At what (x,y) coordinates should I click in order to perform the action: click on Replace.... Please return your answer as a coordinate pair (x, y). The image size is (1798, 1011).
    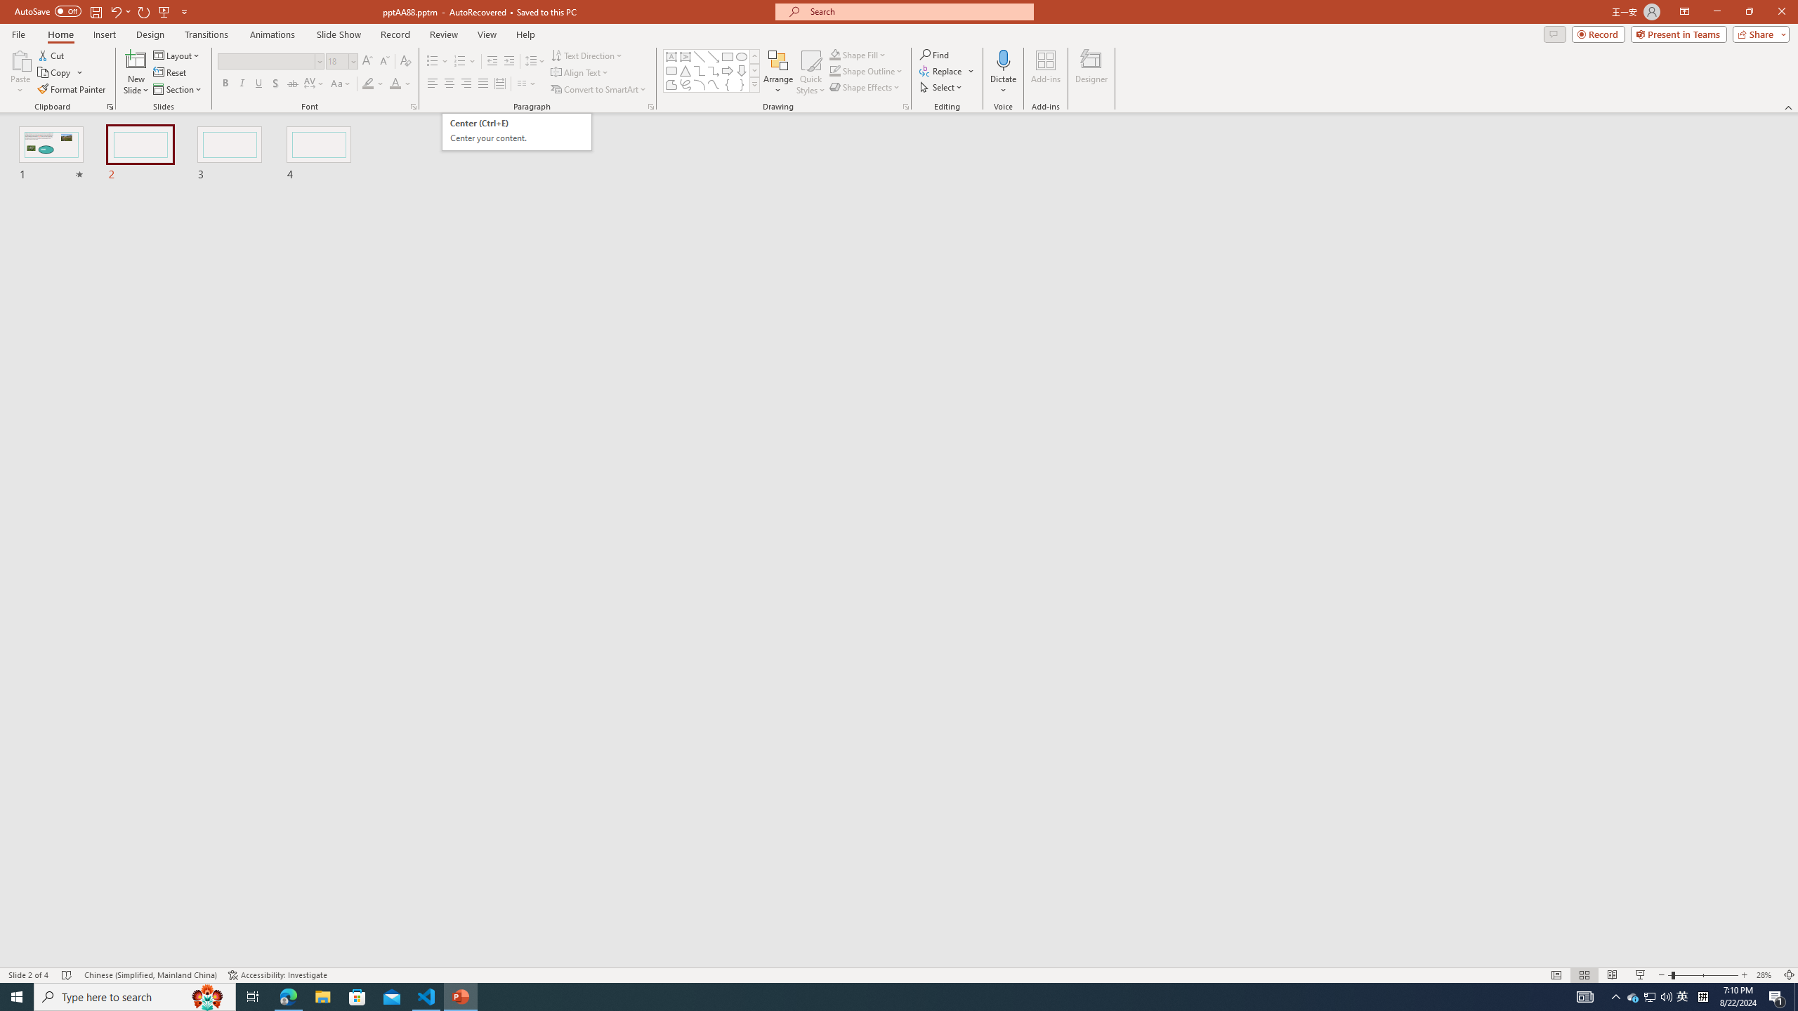
    Looking at the image, I should click on (947, 70).